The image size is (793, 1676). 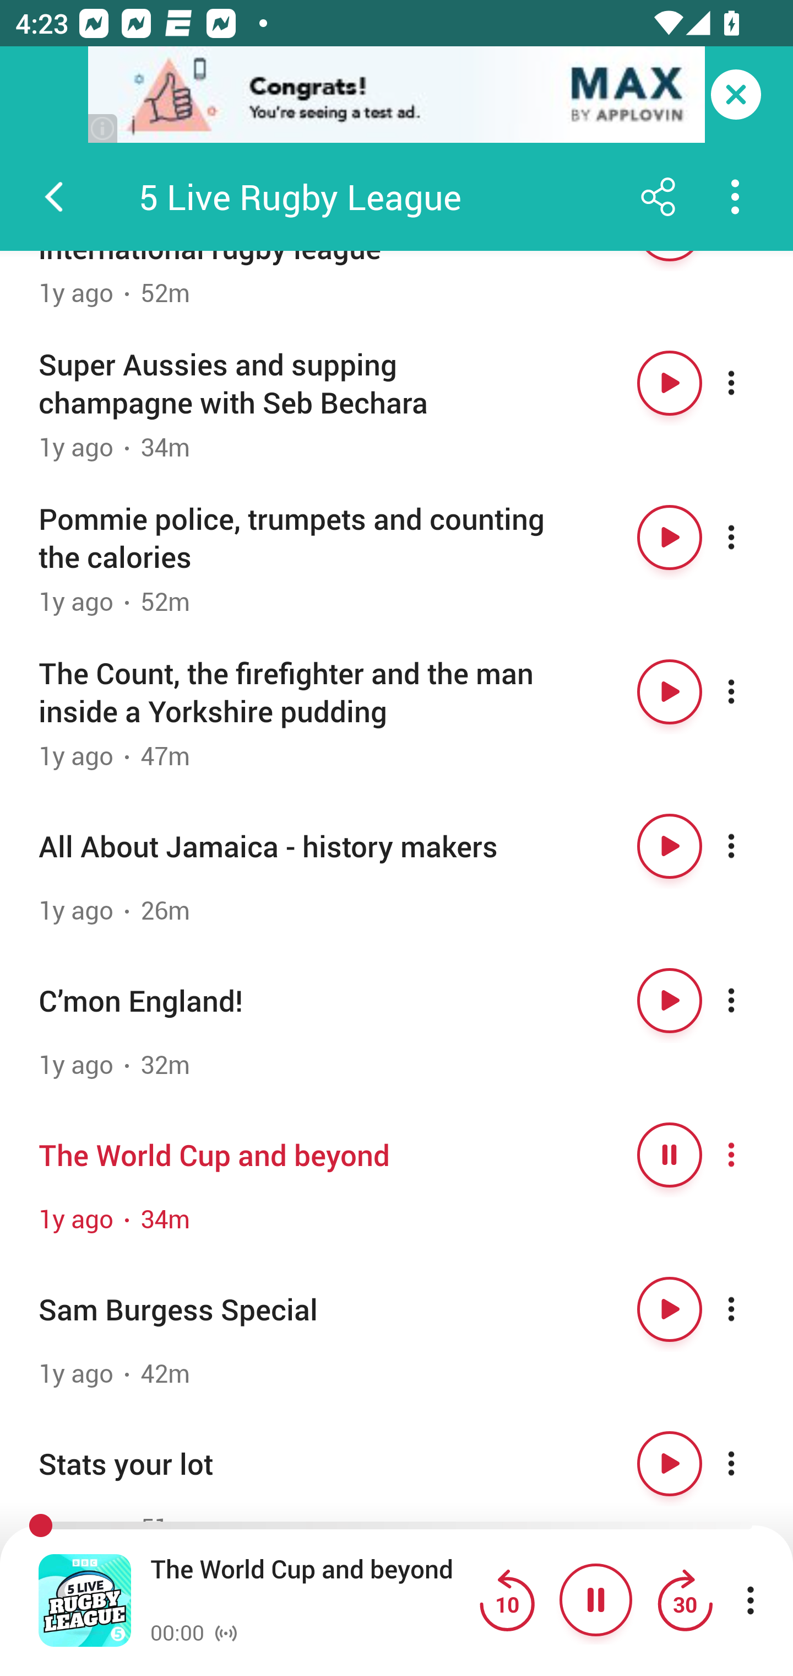 What do you see at coordinates (507, 1600) in the screenshot?
I see `Jump back` at bounding box center [507, 1600].